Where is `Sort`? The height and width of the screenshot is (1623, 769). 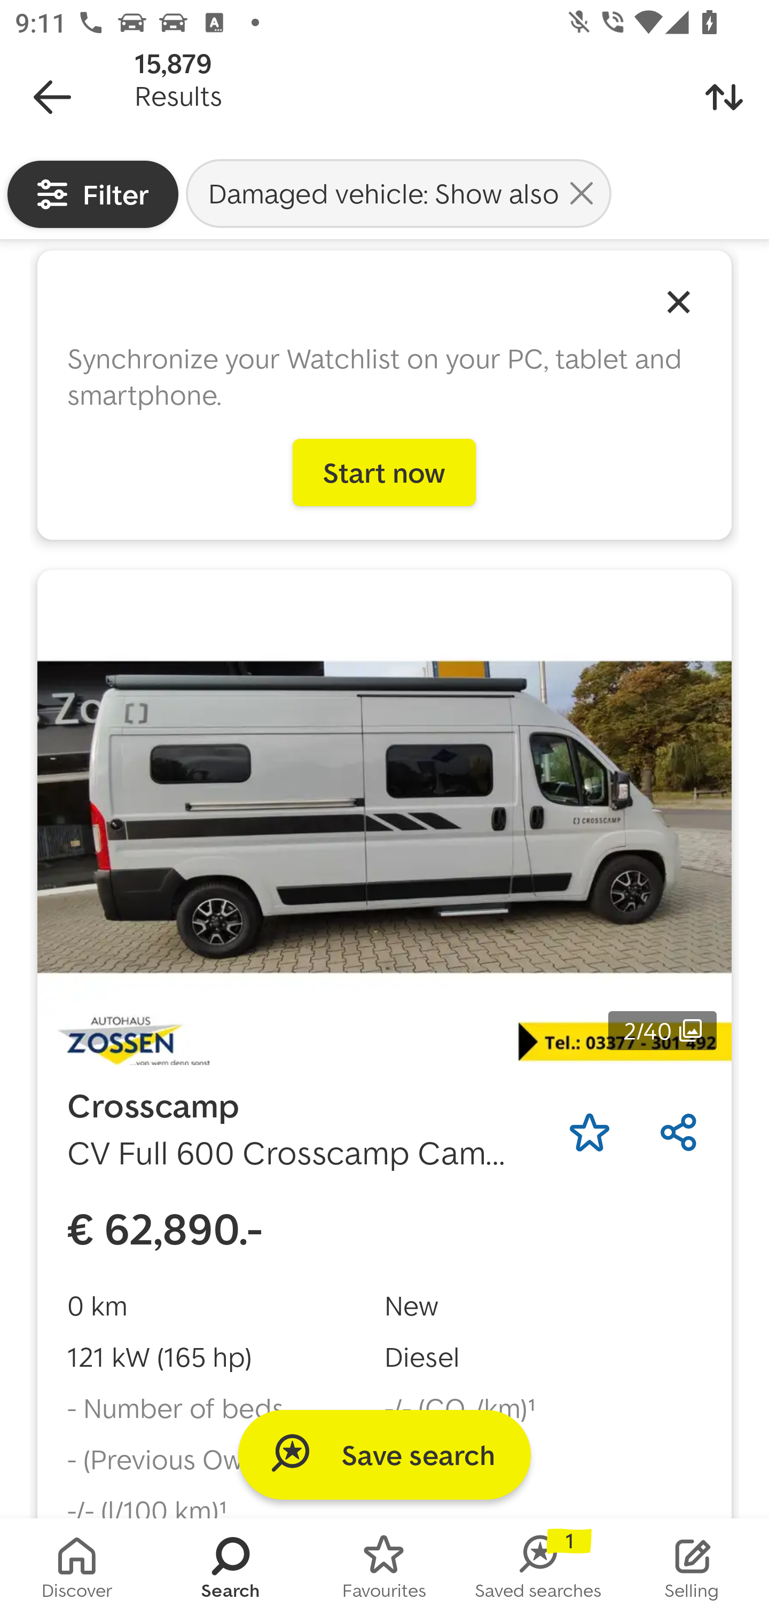 Sort is located at coordinates (724, 97).